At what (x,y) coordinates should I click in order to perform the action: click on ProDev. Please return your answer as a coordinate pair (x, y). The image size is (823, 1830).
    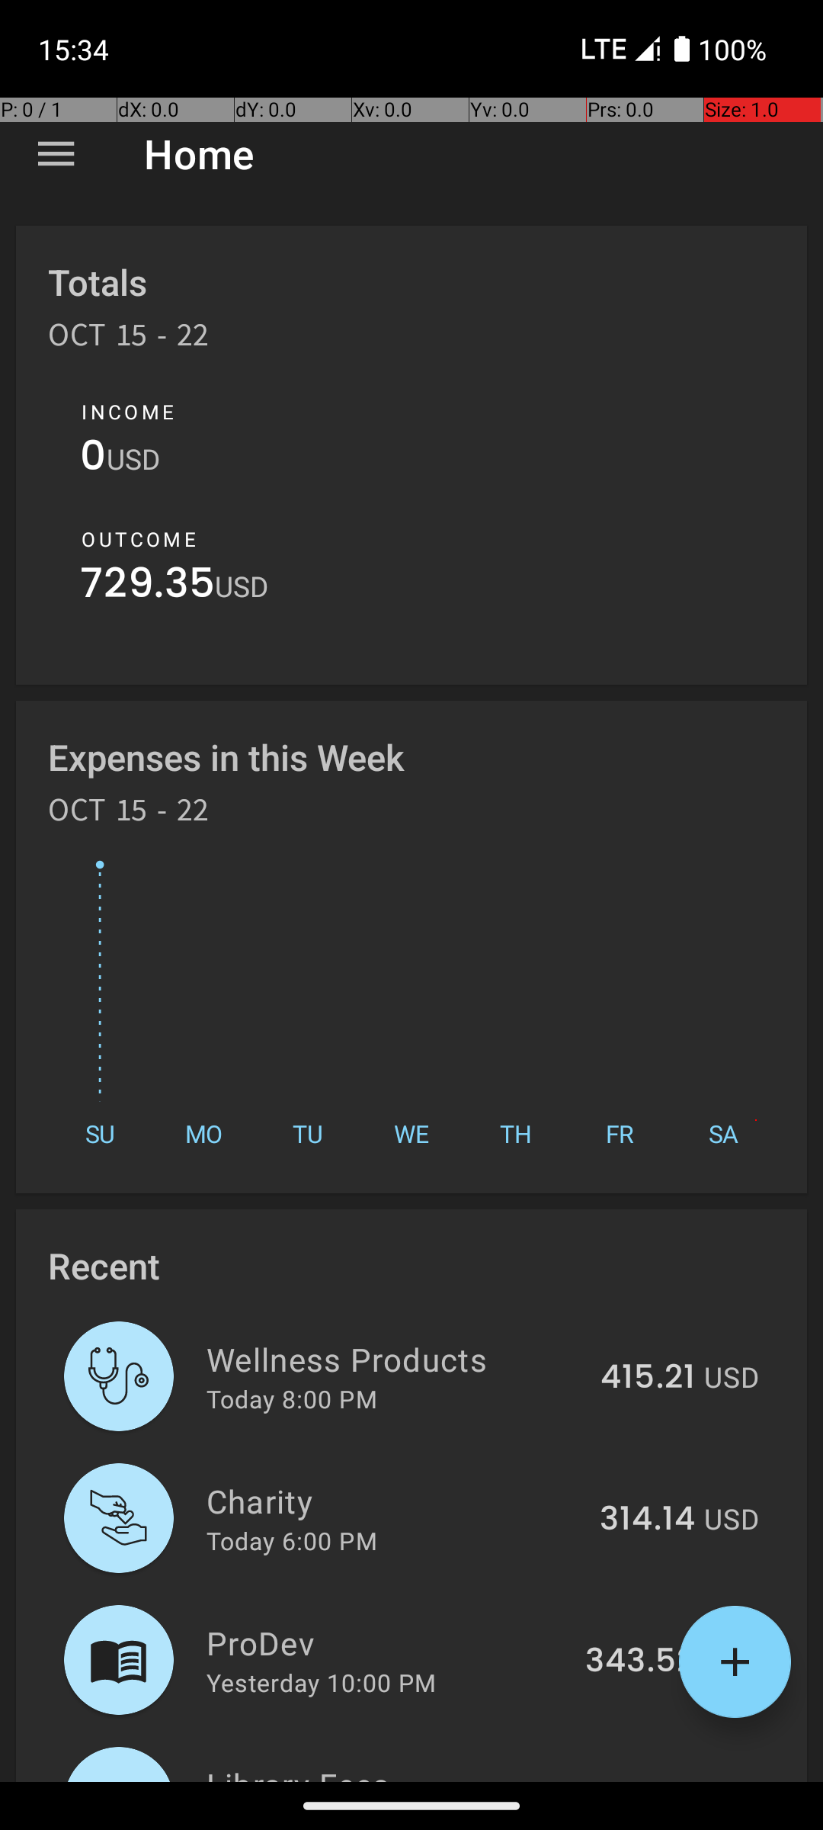
    Looking at the image, I should click on (387, 1642).